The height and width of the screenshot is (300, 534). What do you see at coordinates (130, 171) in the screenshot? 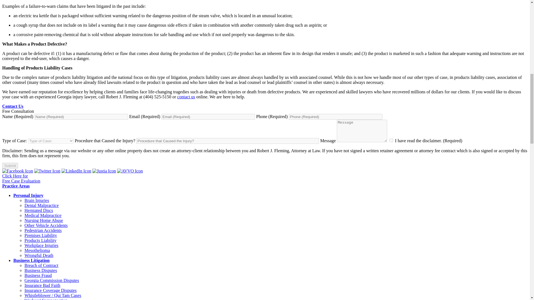
I see `Twitter` at bounding box center [130, 171].